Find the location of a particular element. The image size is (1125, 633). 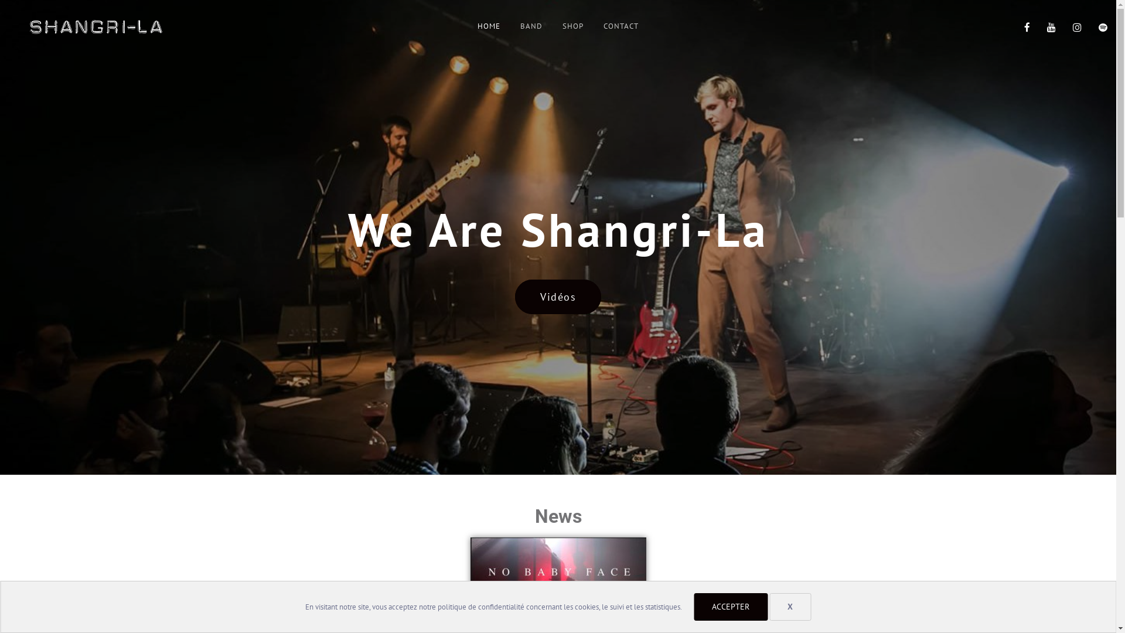

HOME is located at coordinates (489, 26).